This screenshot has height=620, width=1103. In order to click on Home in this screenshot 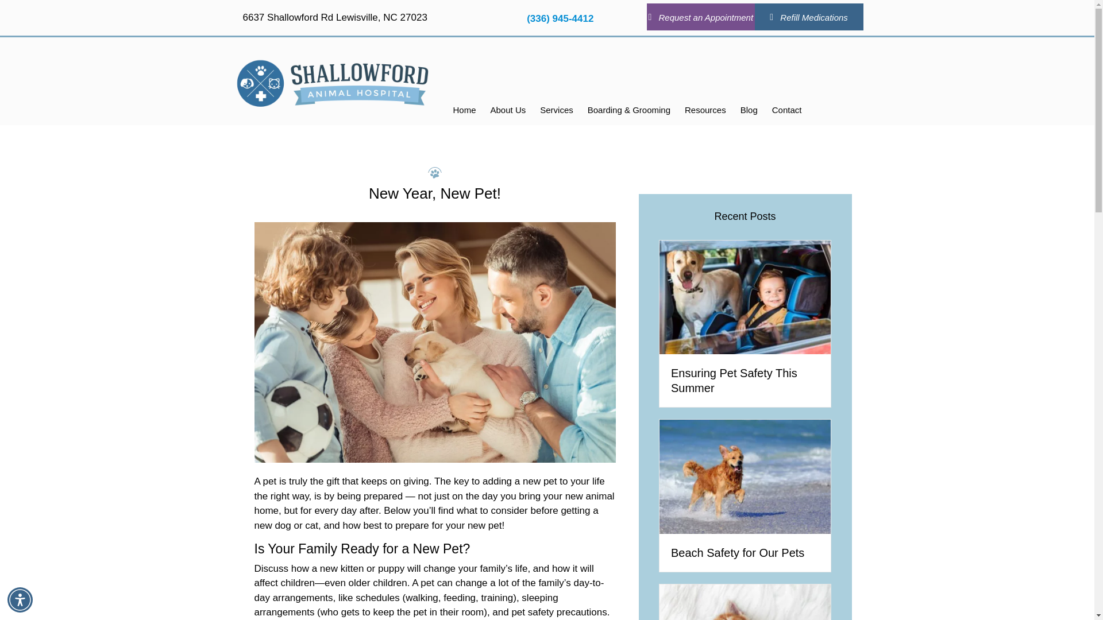, I will do `click(464, 110)`.